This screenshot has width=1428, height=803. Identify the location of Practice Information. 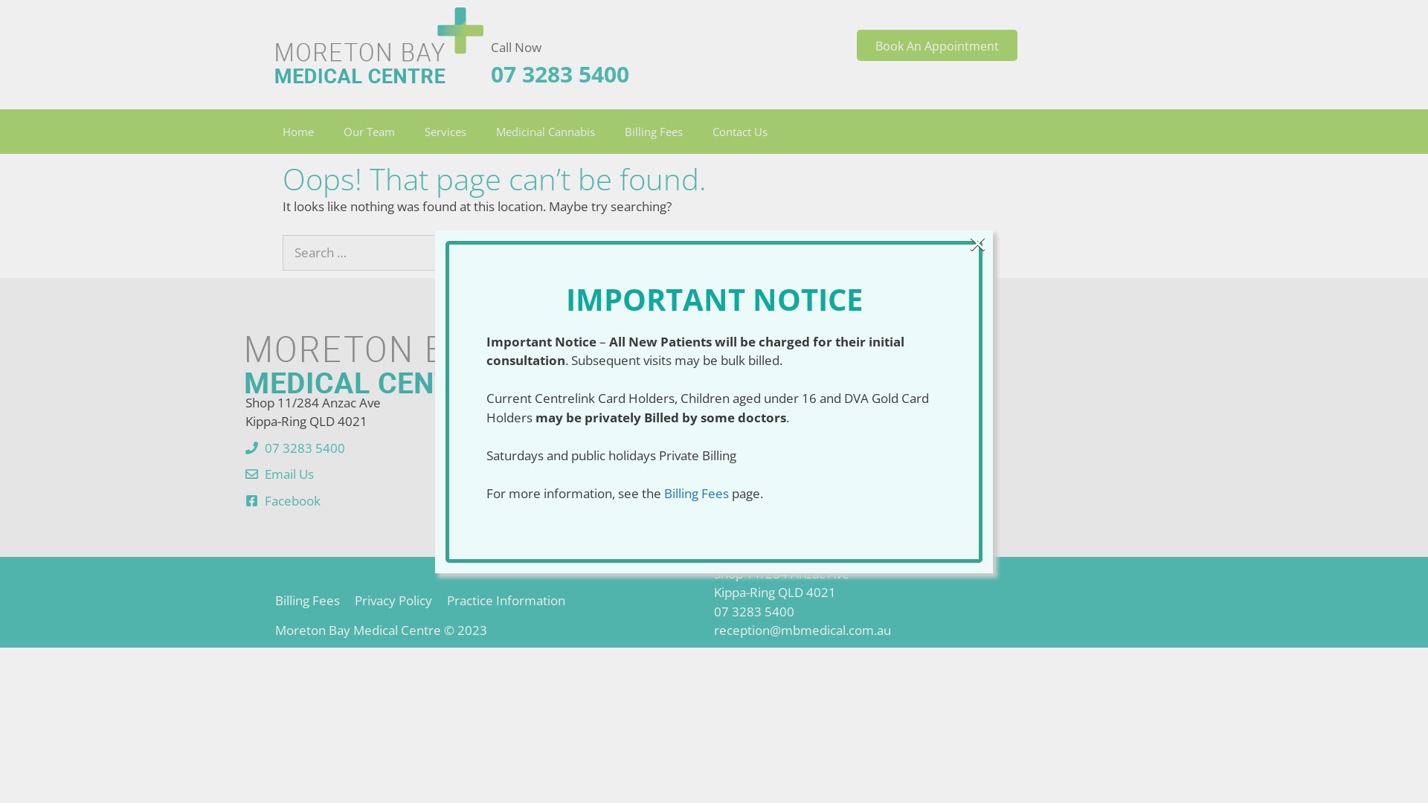
(506, 601).